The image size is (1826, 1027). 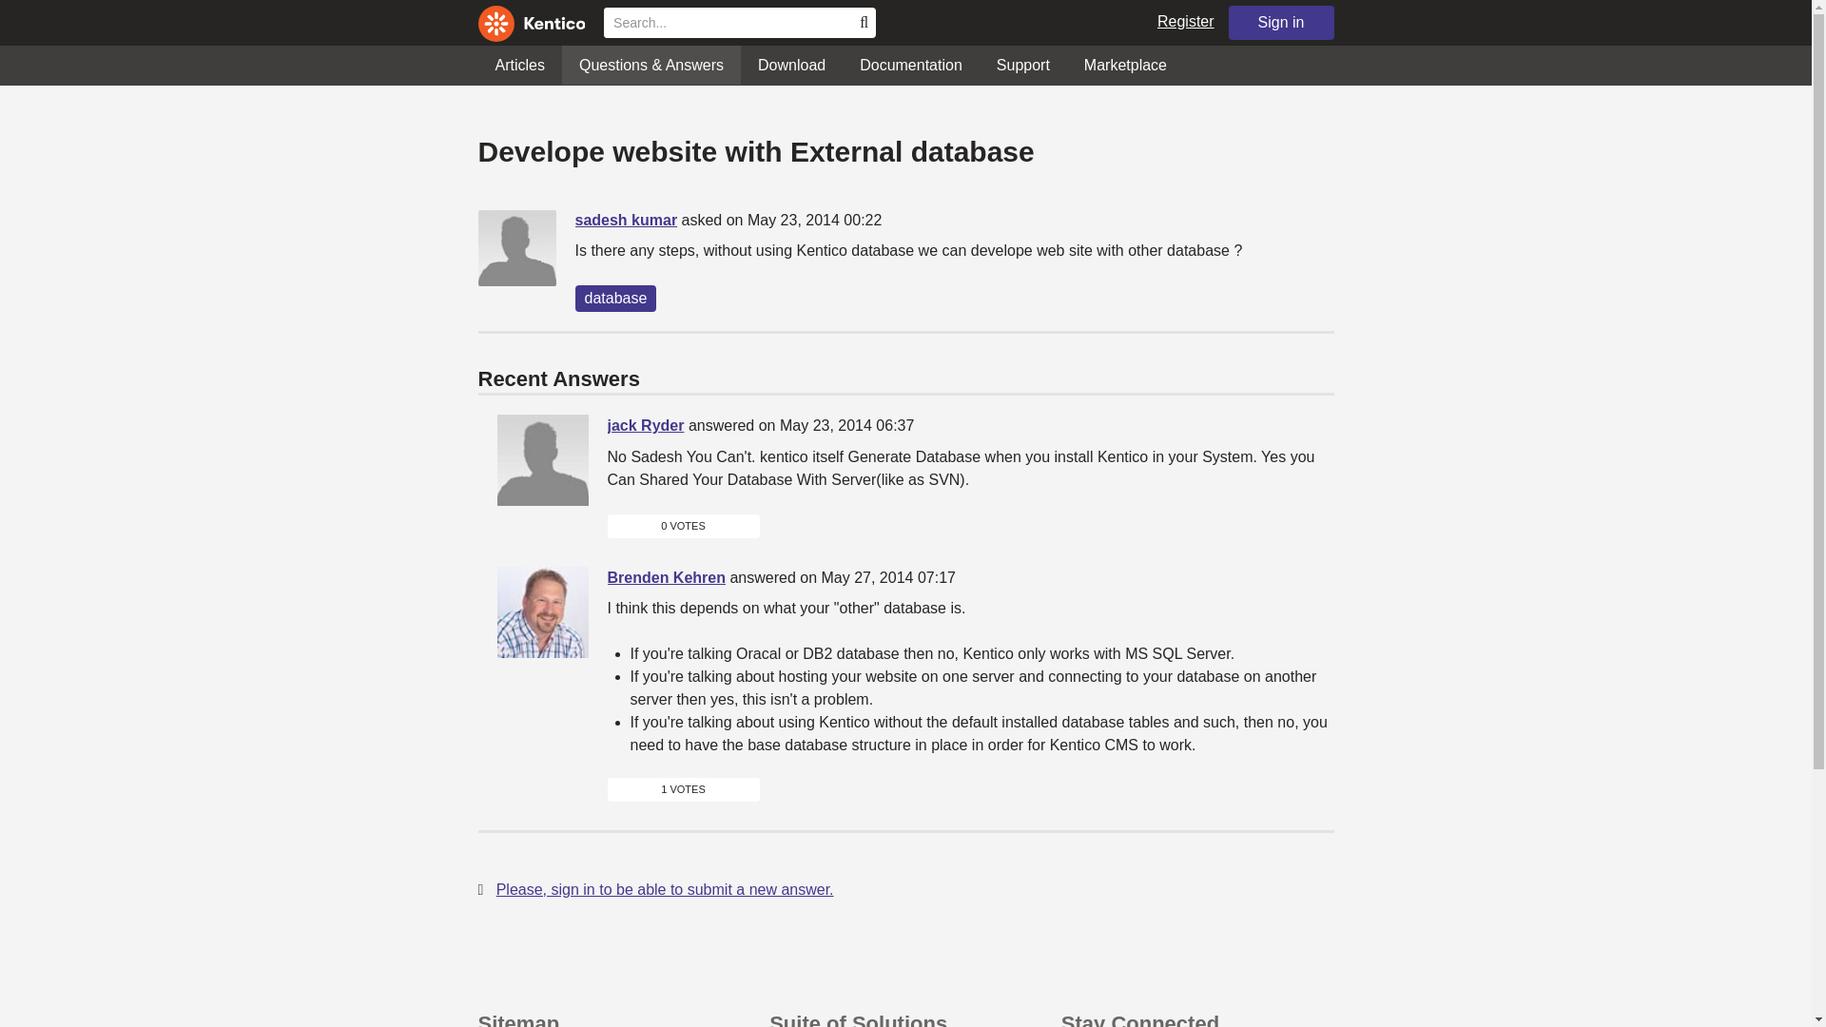 What do you see at coordinates (862, 22) in the screenshot?
I see `Search` at bounding box center [862, 22].